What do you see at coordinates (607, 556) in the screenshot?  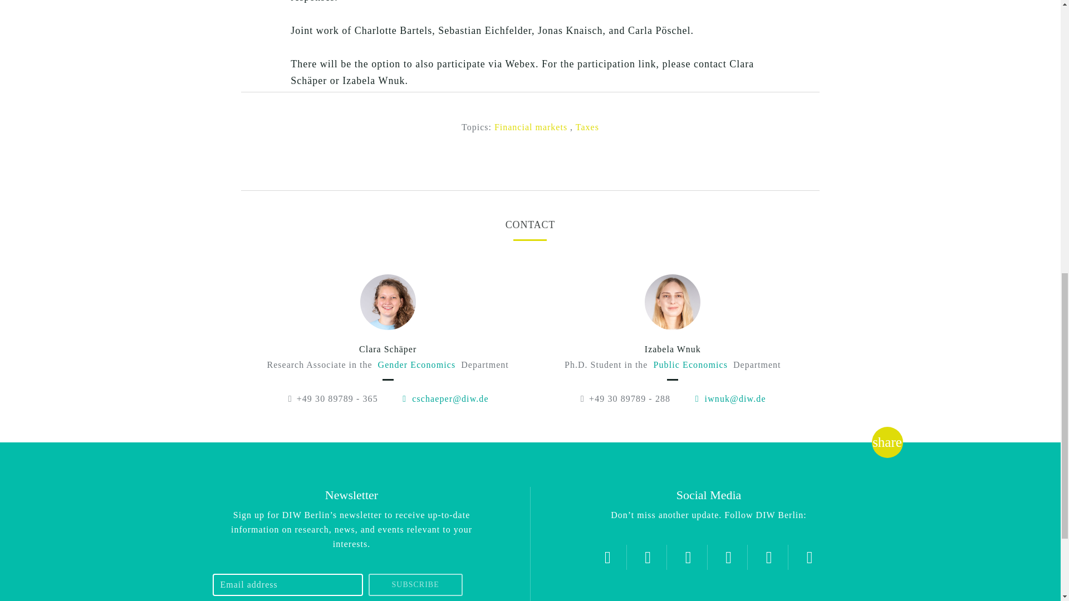 I see `Twitter` at bounding box center [607, 556].